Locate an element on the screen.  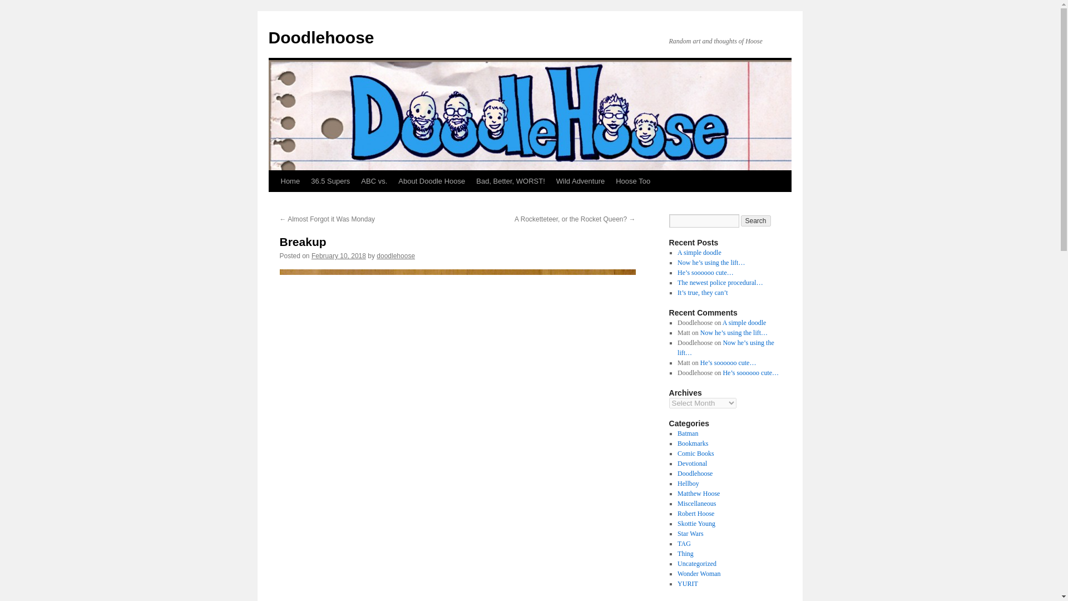
About Doodle Hoose is located at coordinates (432, 181).